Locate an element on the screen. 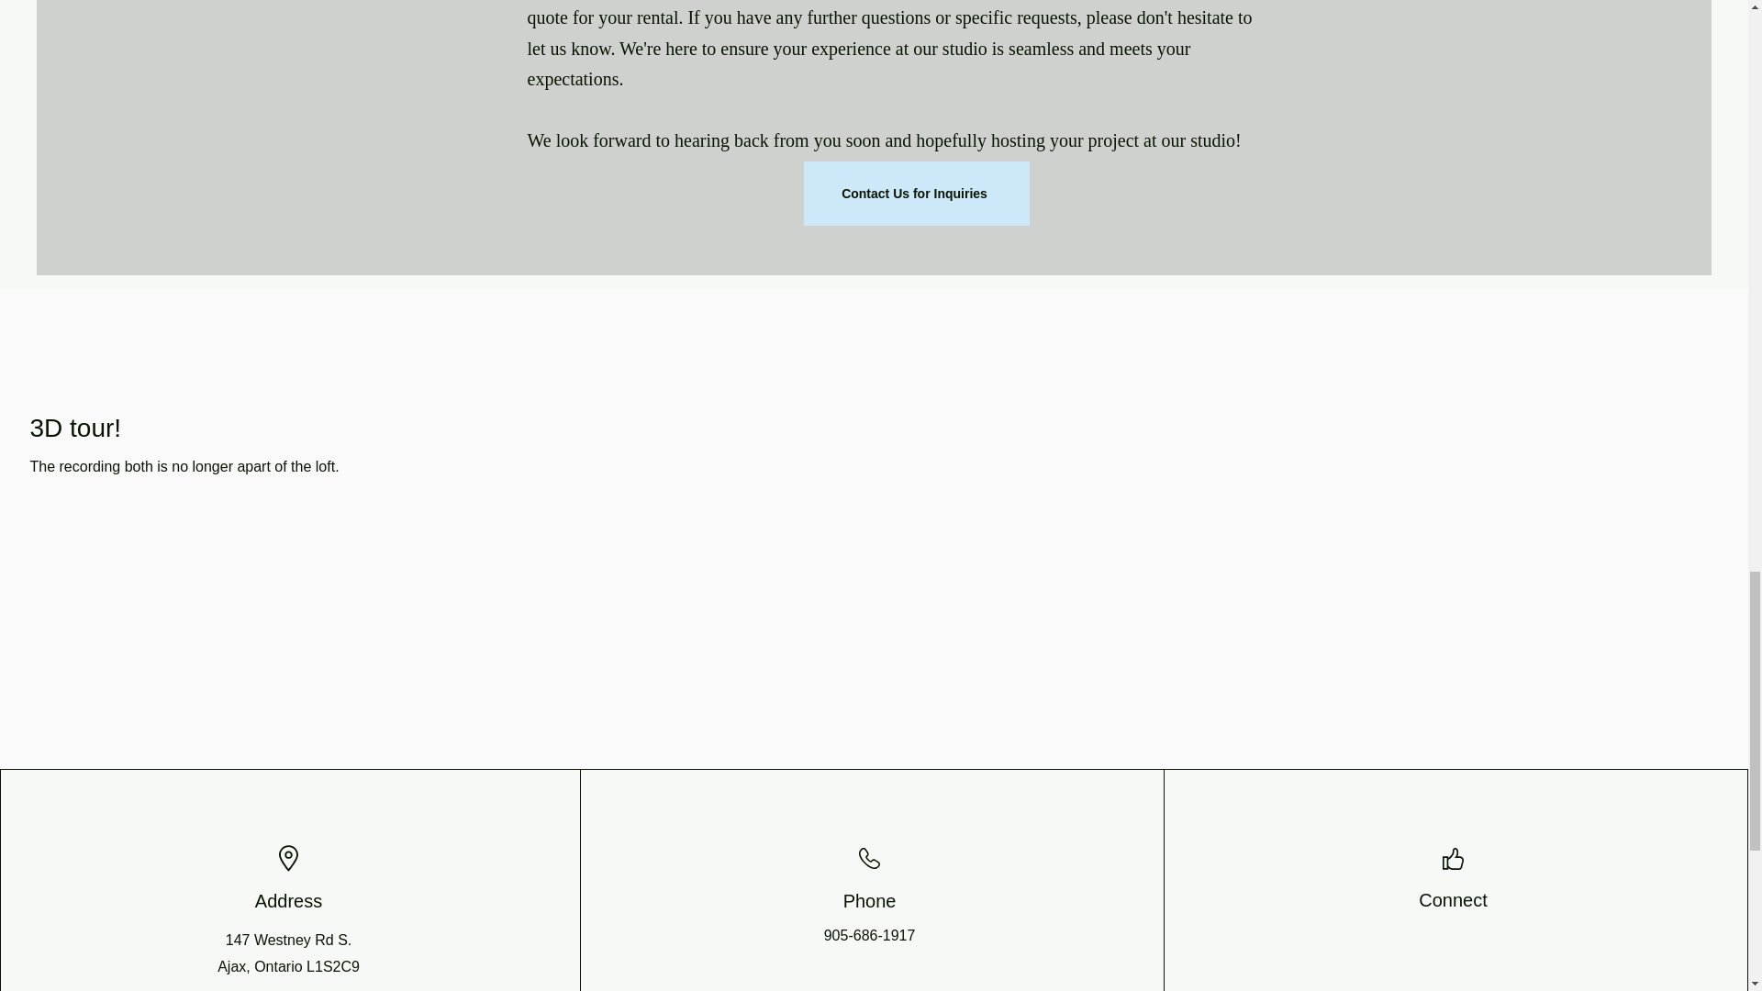 This screenshot has width=1762, height=991. Contact Us for Inquiries is located at coordinates (916, 194).